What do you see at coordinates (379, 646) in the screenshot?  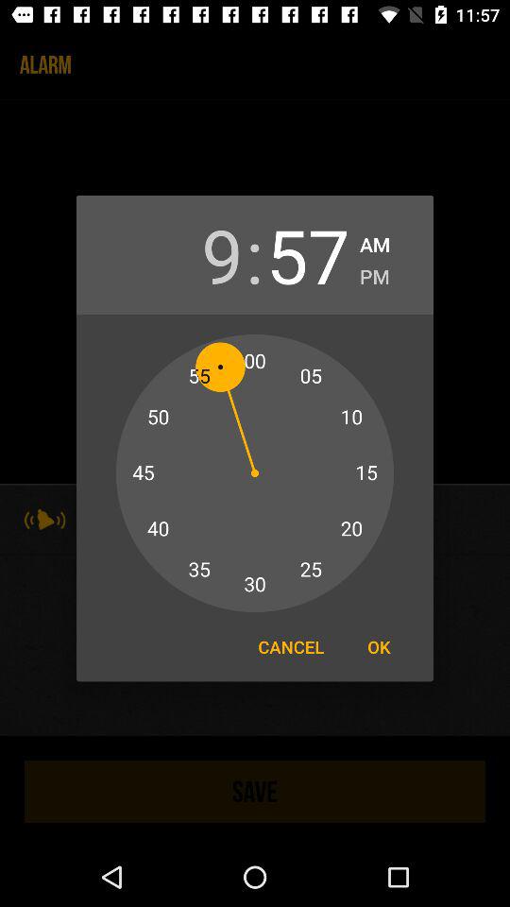 I see `flip to the ok icon` at bounding box center [379, 646].